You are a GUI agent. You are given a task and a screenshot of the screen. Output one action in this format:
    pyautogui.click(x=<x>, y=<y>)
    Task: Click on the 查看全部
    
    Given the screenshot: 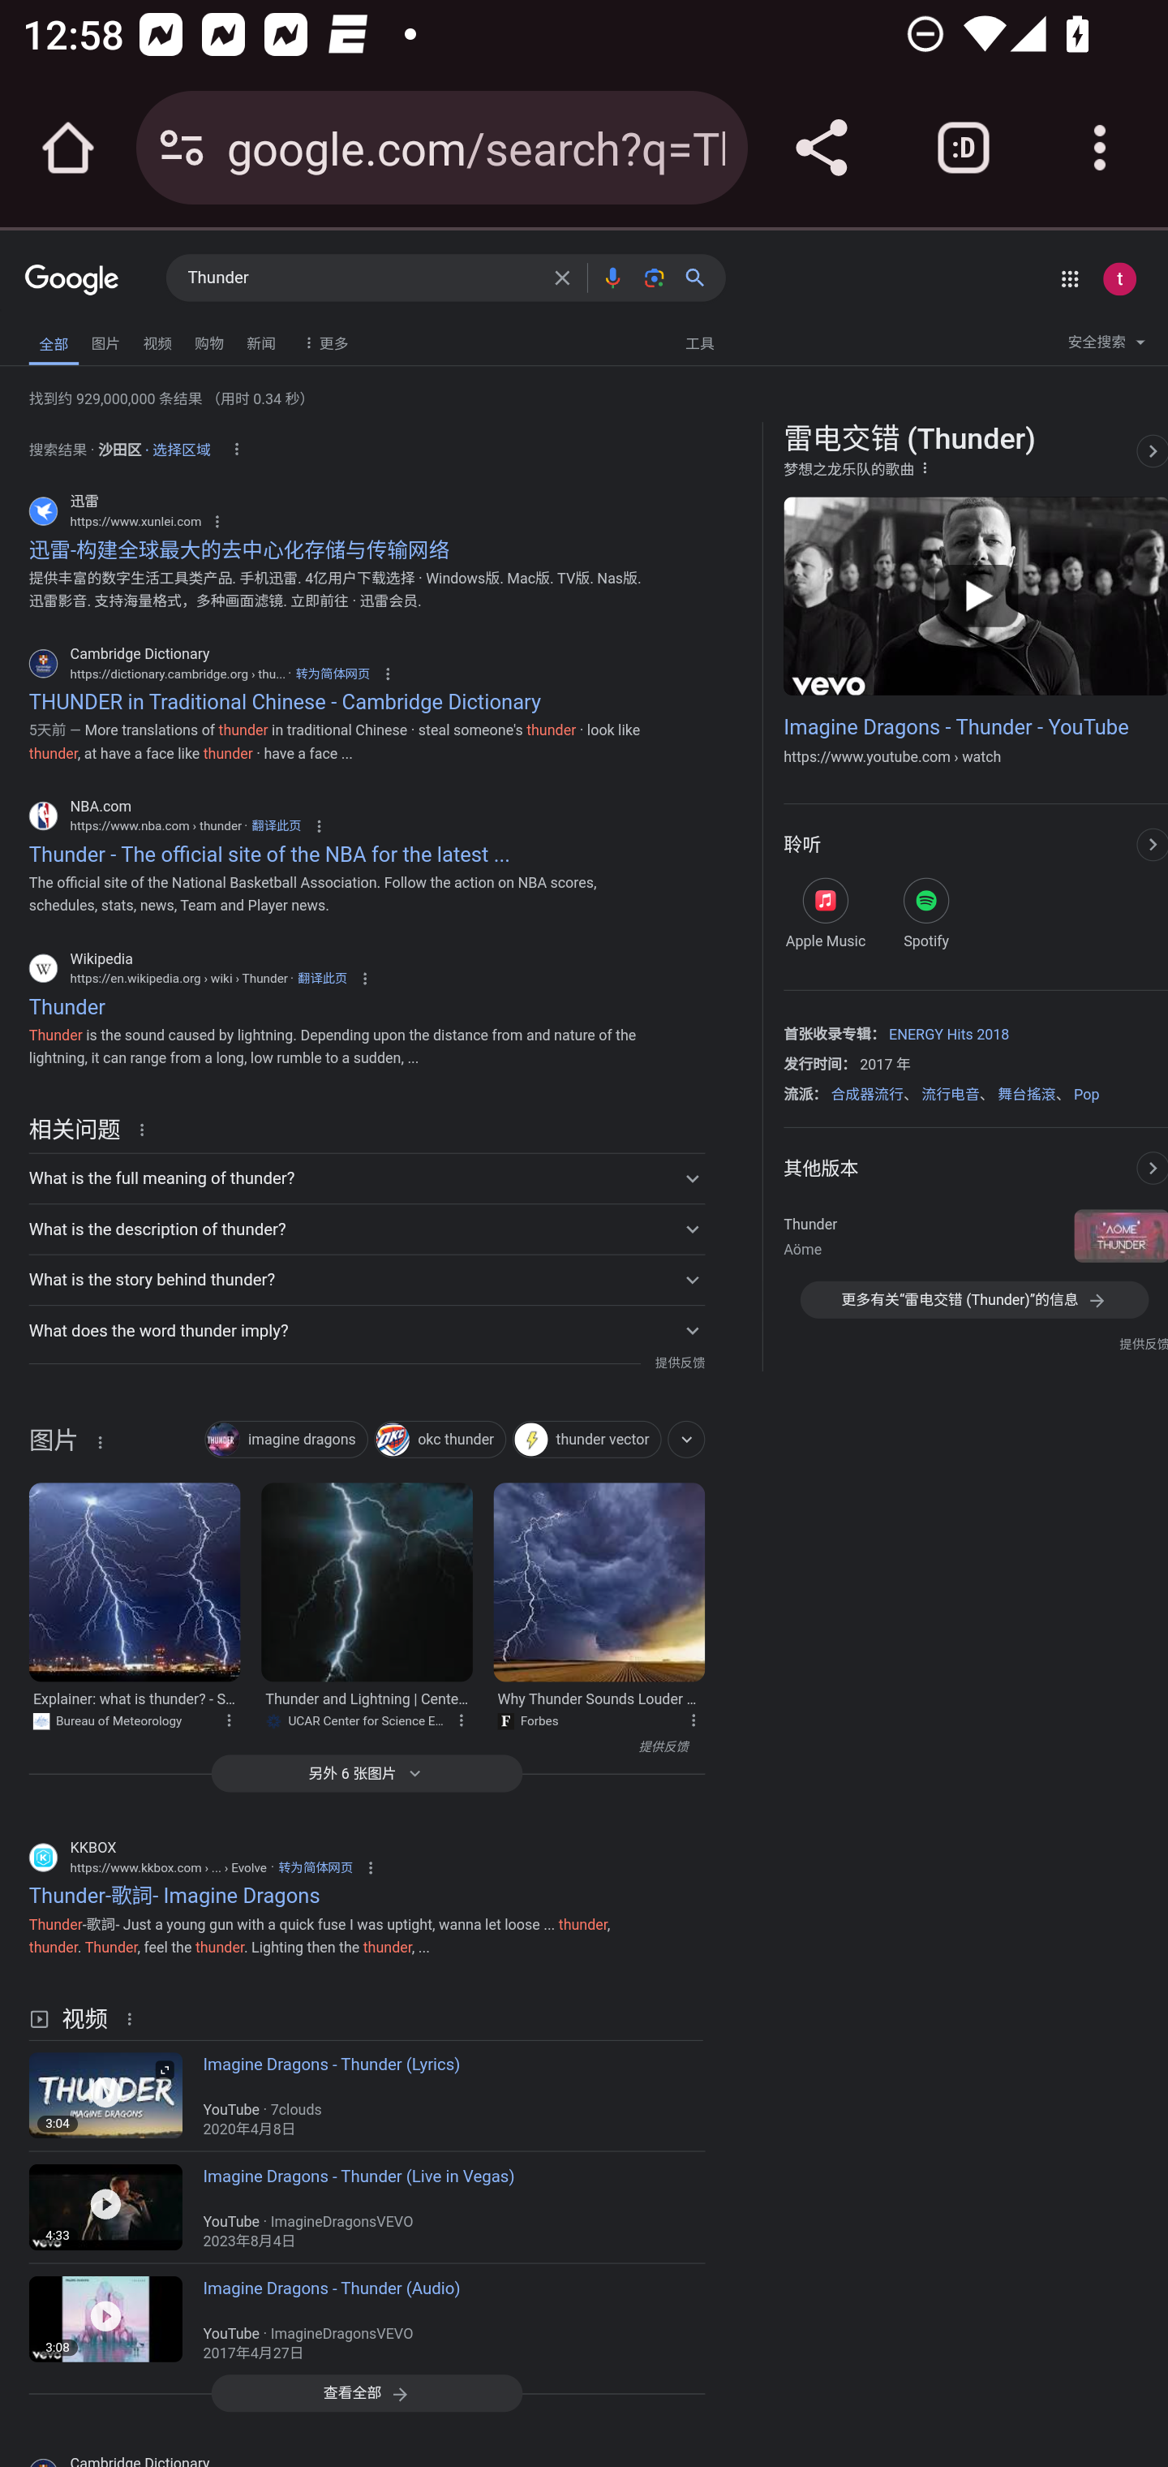 What is the action you would take?
    pyautogui.click(x=367, y=2392)
    